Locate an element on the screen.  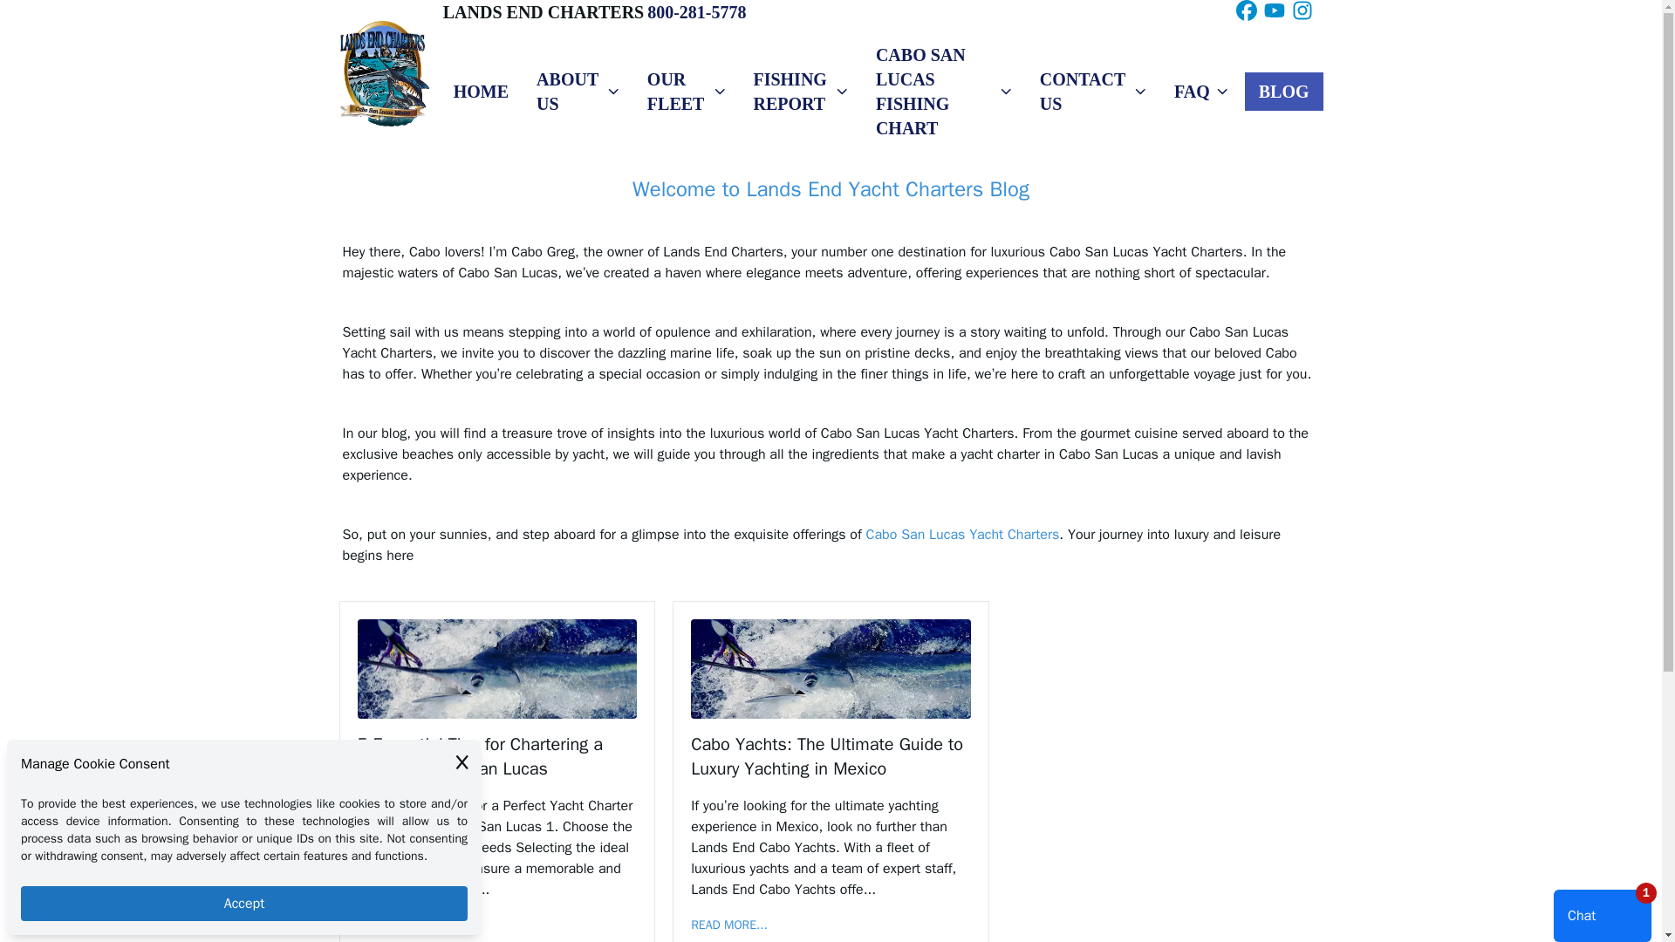
CONTACT US is located at coordinates (1092, 91).